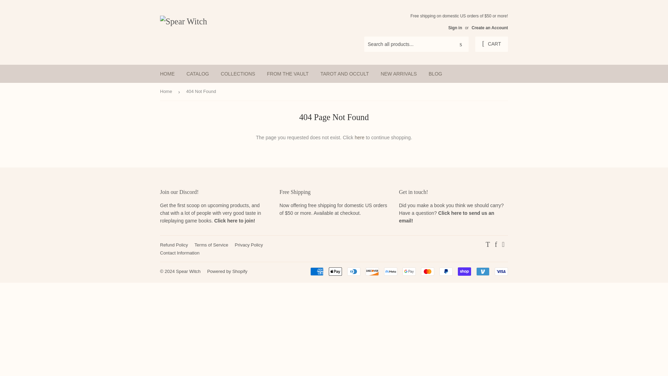  I want to click on CATALOG, so click(198, 73).